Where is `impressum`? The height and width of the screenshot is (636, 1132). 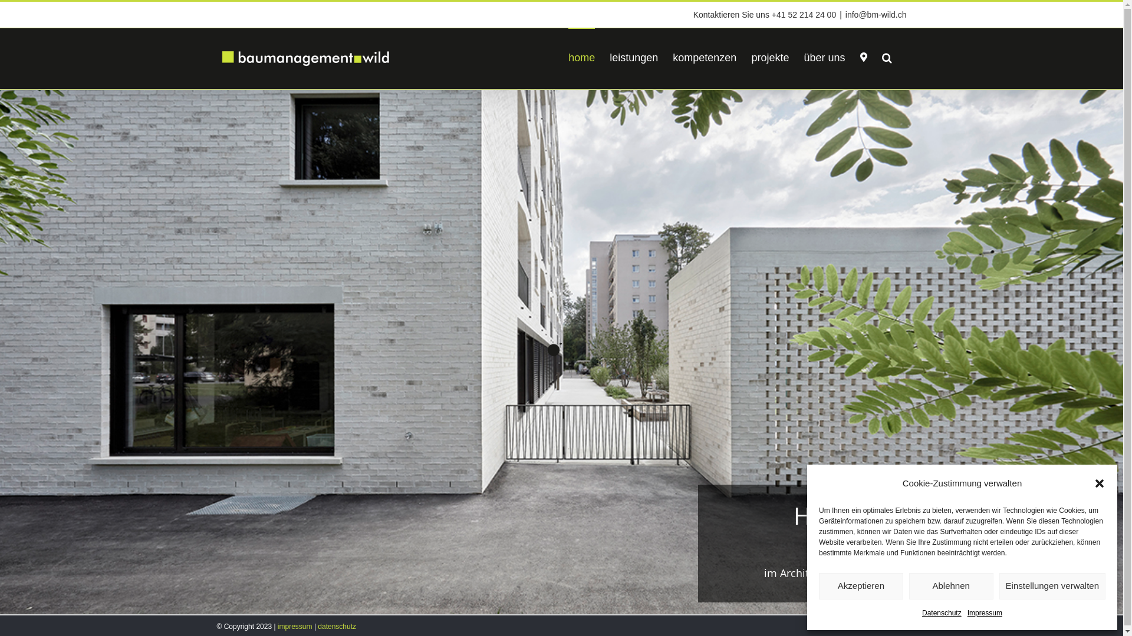
impressum is located at coordinates (295, 627).